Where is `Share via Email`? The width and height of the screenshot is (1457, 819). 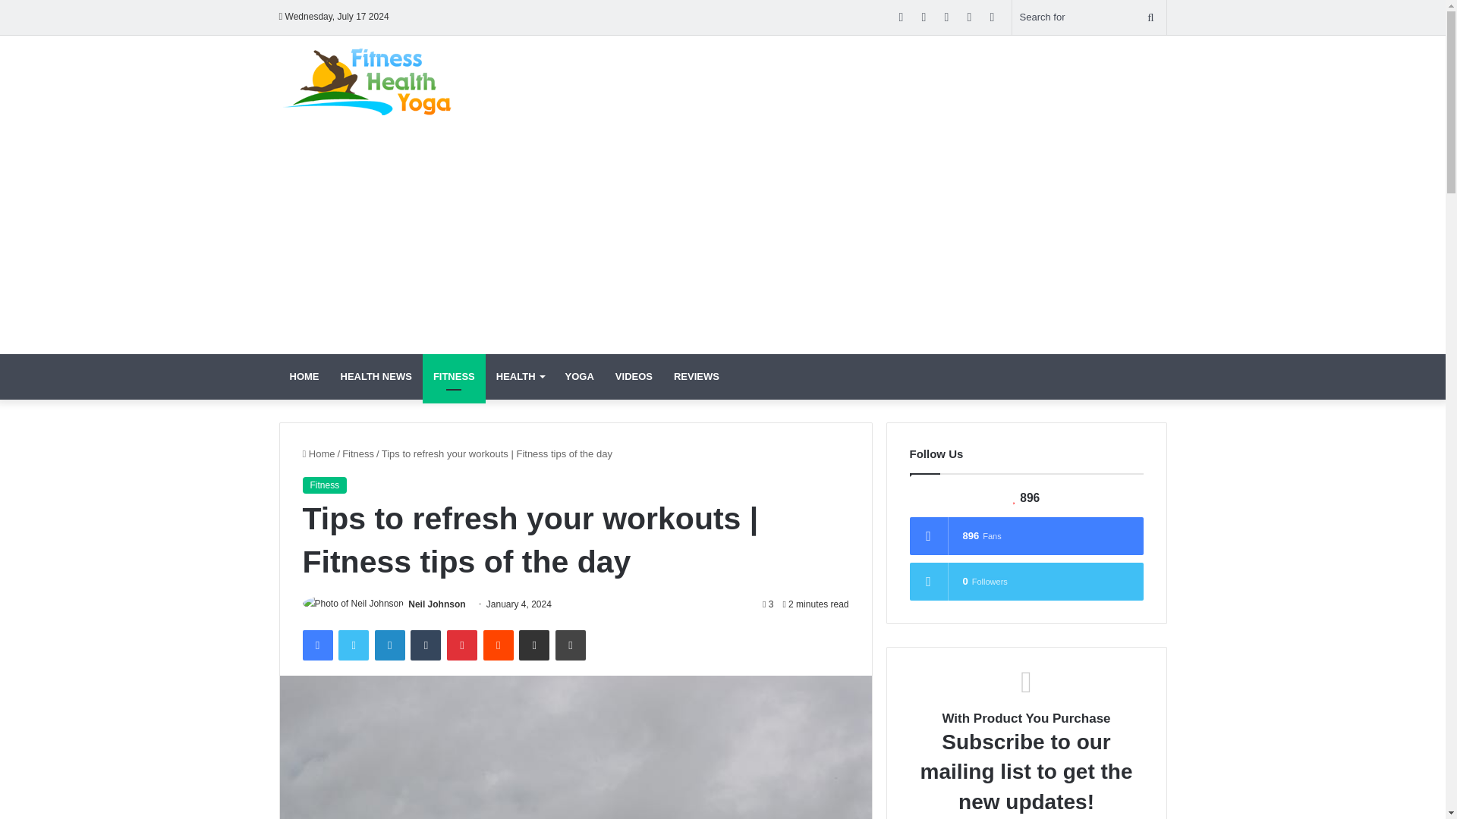
Share via Email is located at coordinates (533, 645).